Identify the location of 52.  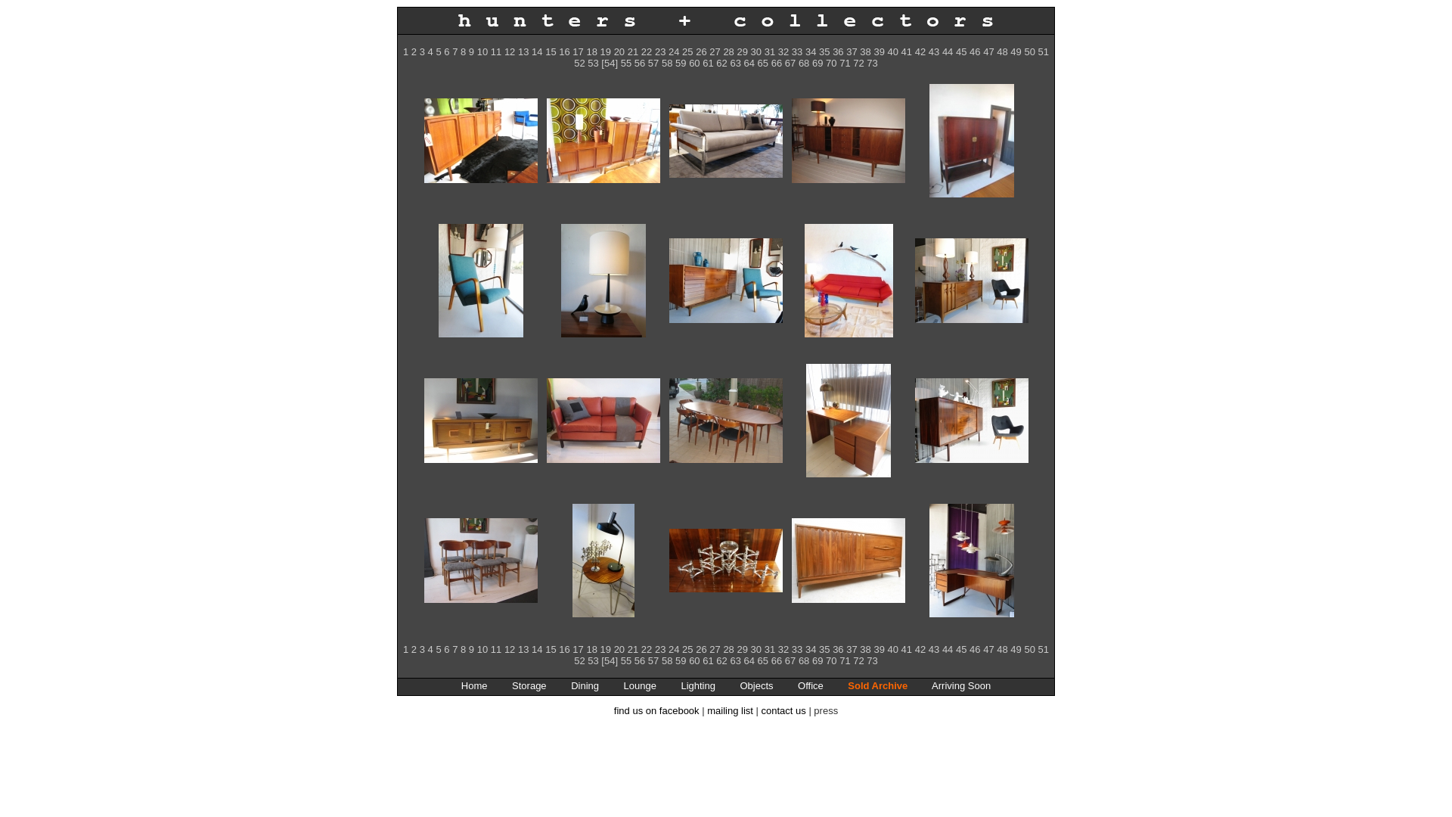
(579, 64).